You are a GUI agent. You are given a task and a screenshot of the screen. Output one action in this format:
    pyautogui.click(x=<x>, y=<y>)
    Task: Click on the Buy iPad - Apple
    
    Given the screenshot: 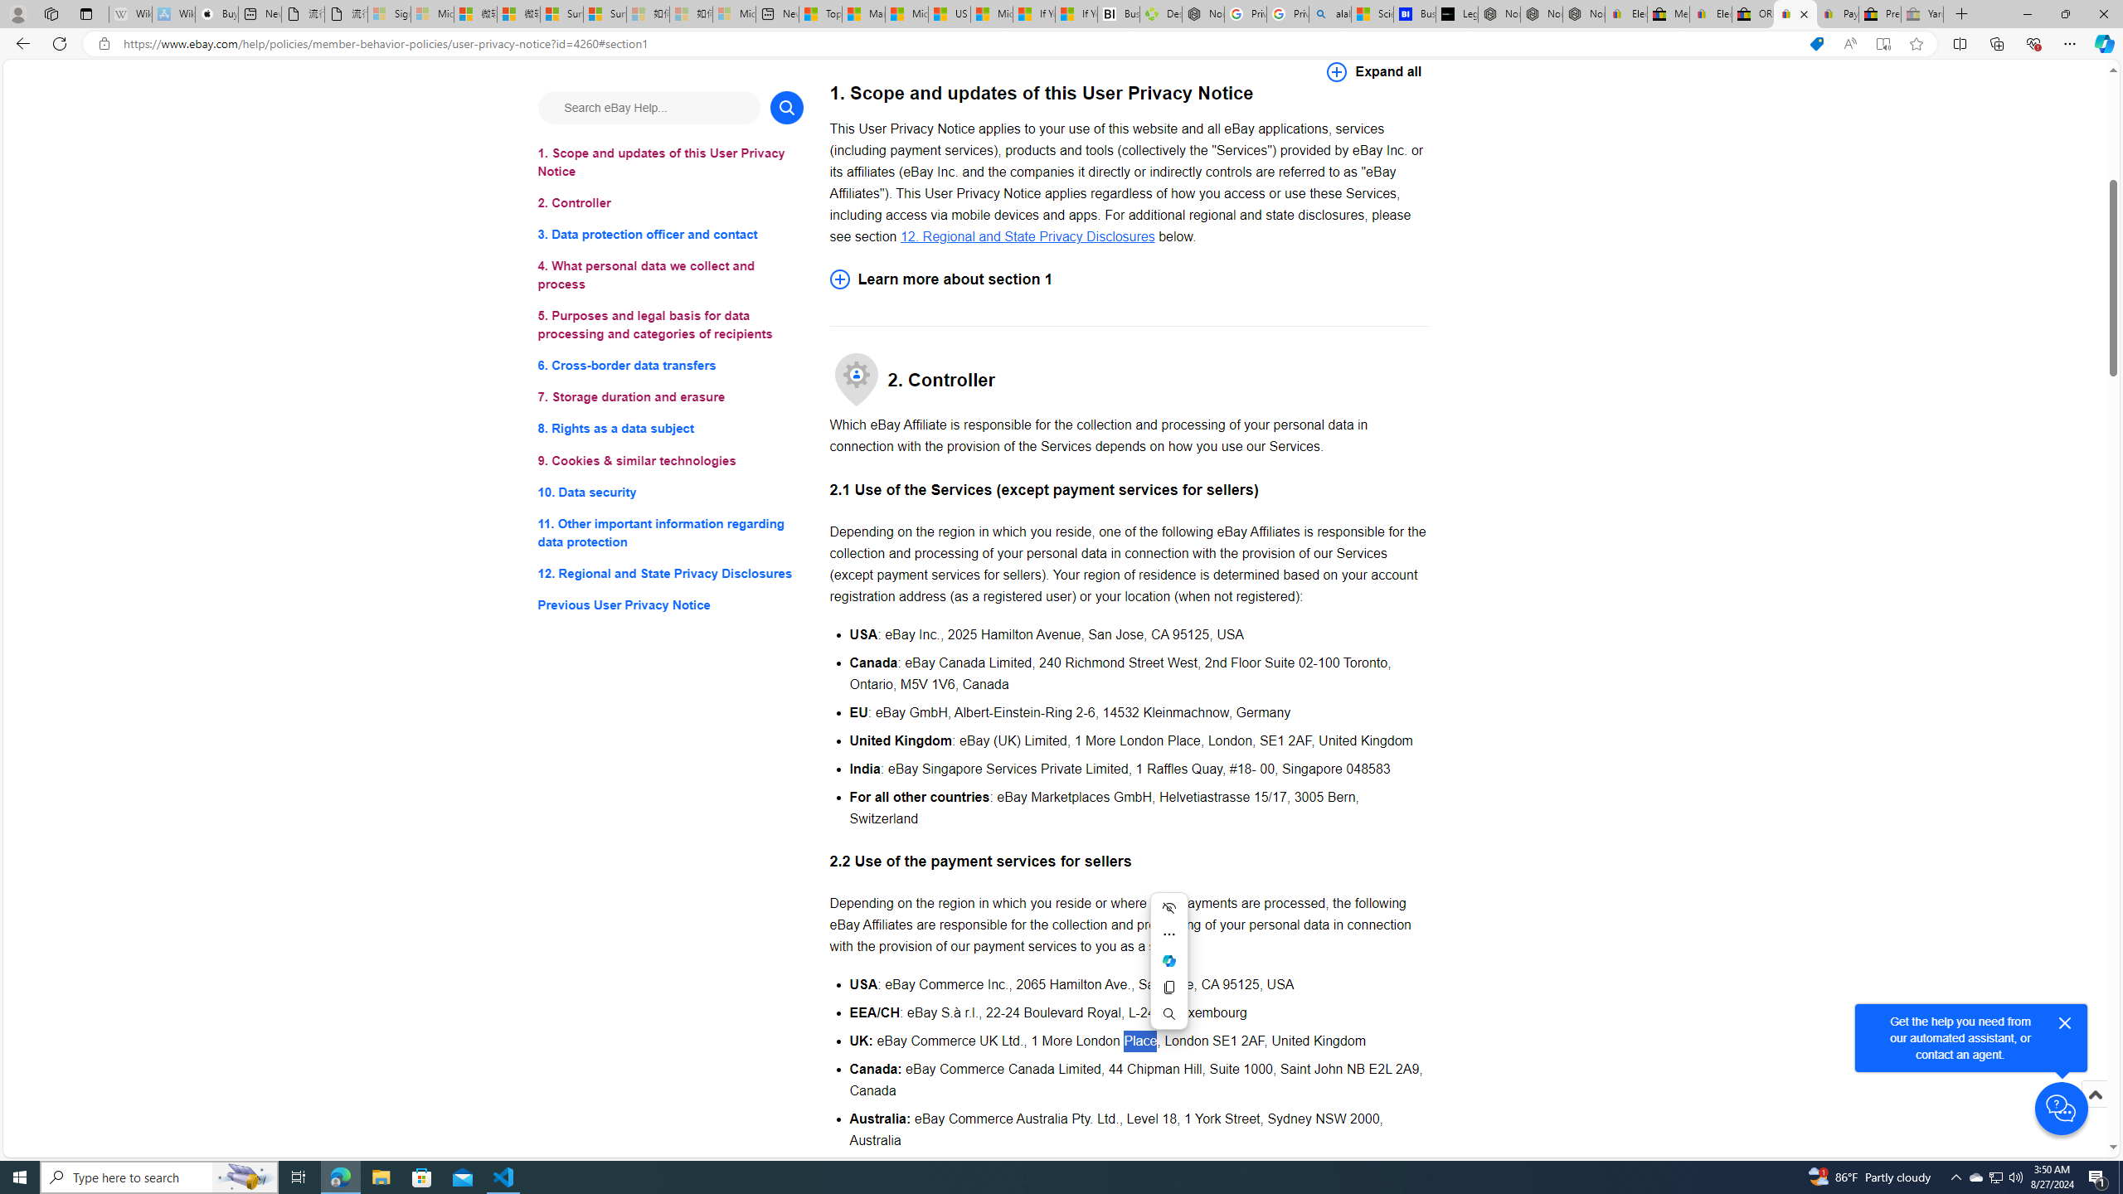 What is the action you would take?
    pyautogui.click(x=217, y=14)
    